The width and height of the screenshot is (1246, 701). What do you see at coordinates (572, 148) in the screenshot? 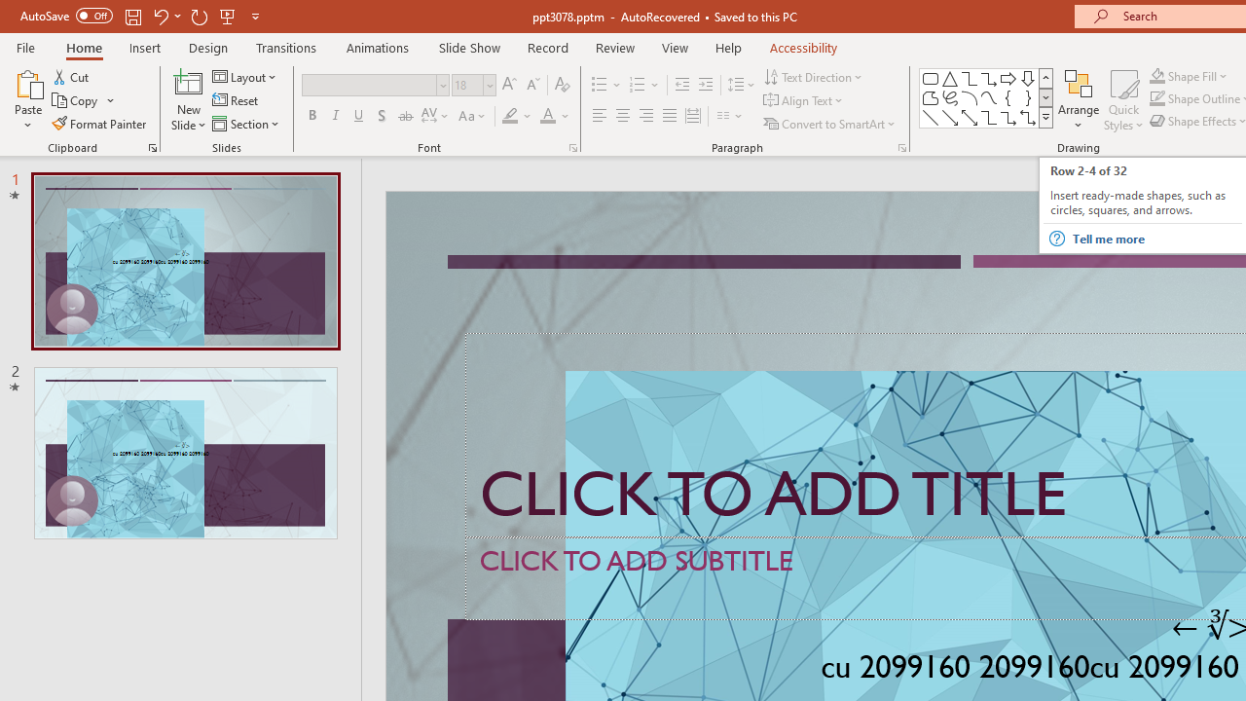
I see `Font...` at bounding box center [572, 148].